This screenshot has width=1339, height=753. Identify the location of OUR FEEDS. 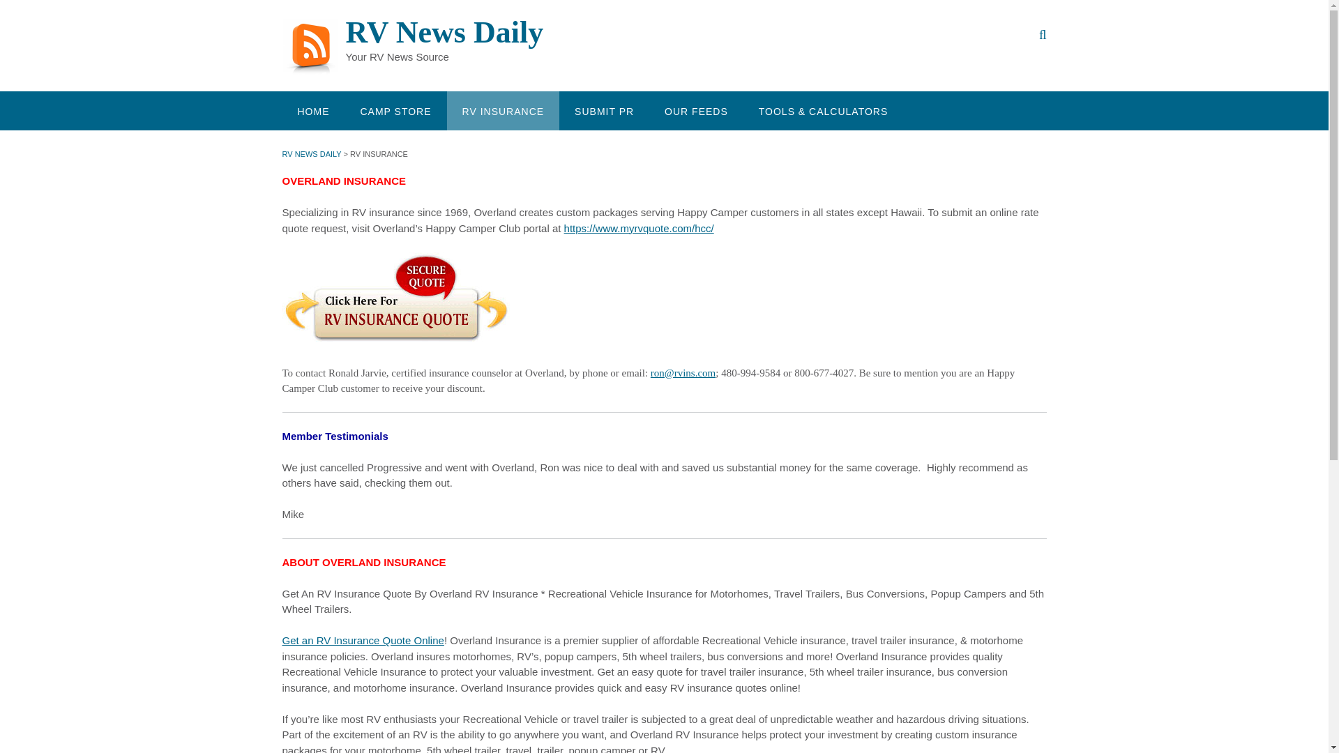
(696, 110).